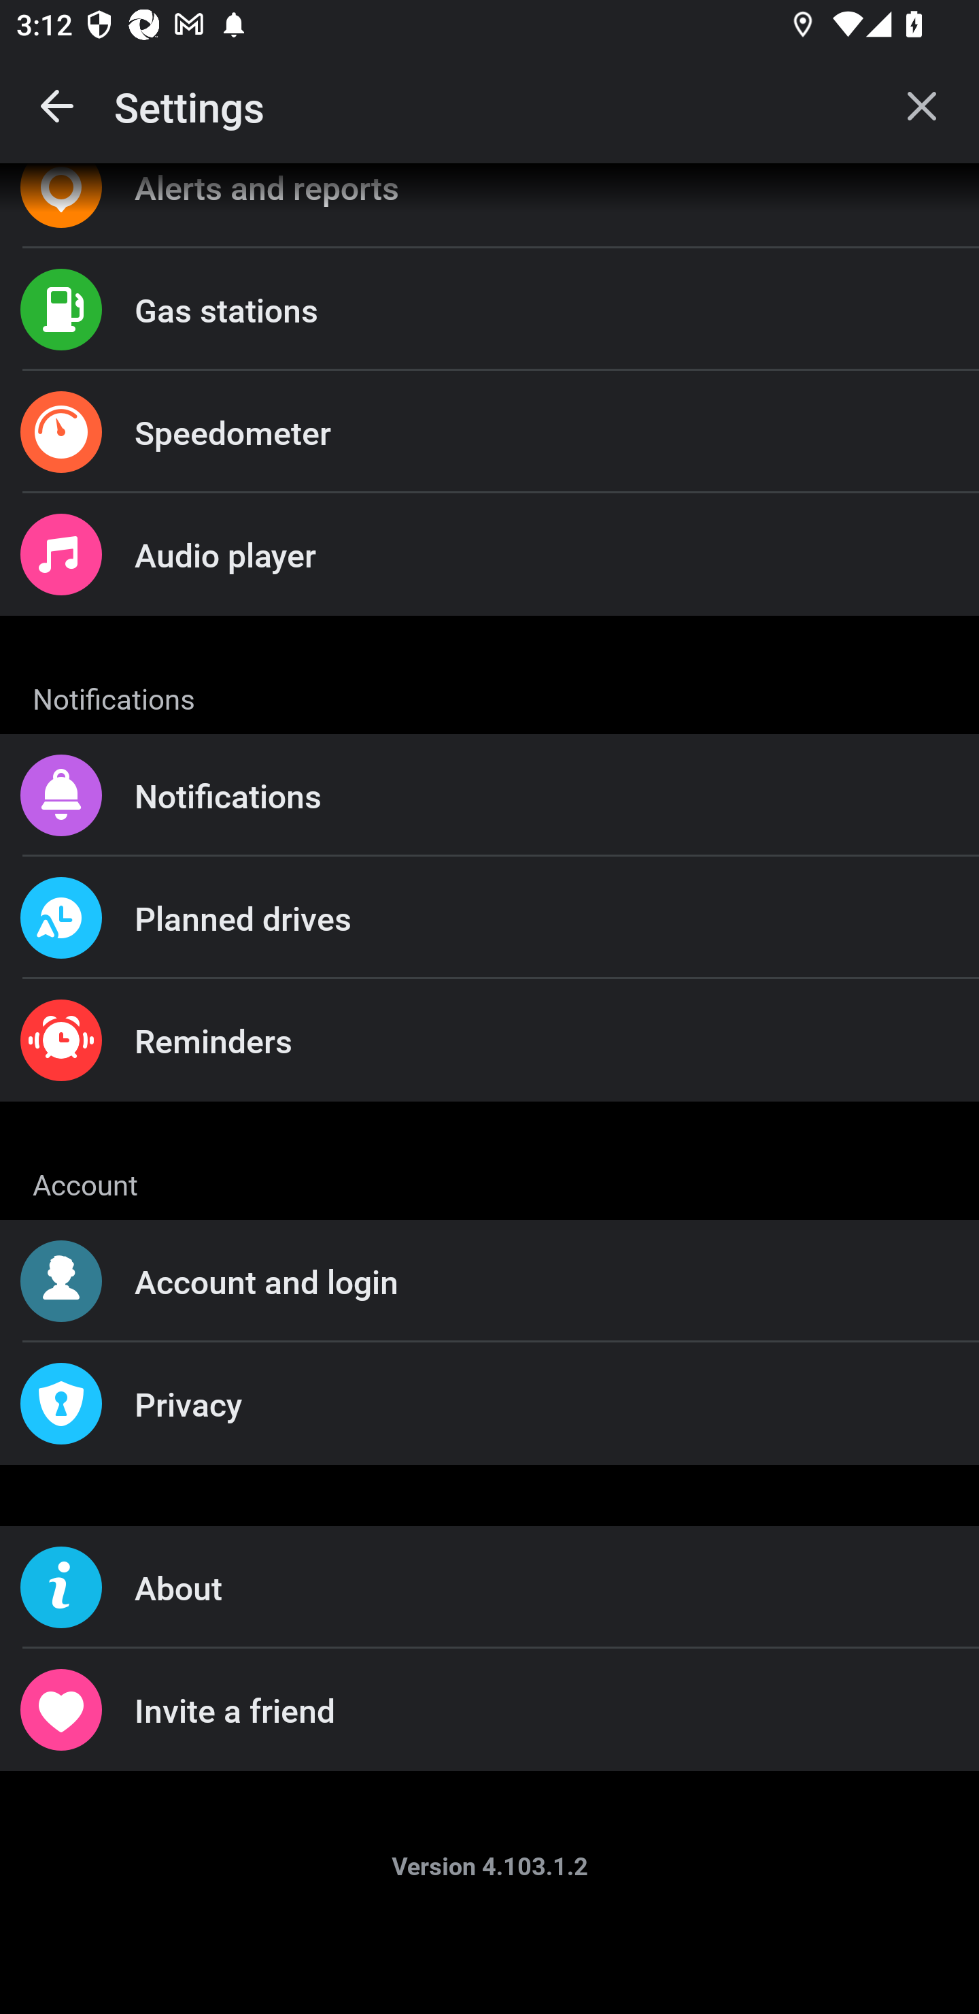 The width and height of the screenshot is (979, 2014). Describe the element at coordinates (489, 680) in the screenshot. I see `ACTION_CELL_ICON Inbox ACTION_CELL_TEXT` at that location.